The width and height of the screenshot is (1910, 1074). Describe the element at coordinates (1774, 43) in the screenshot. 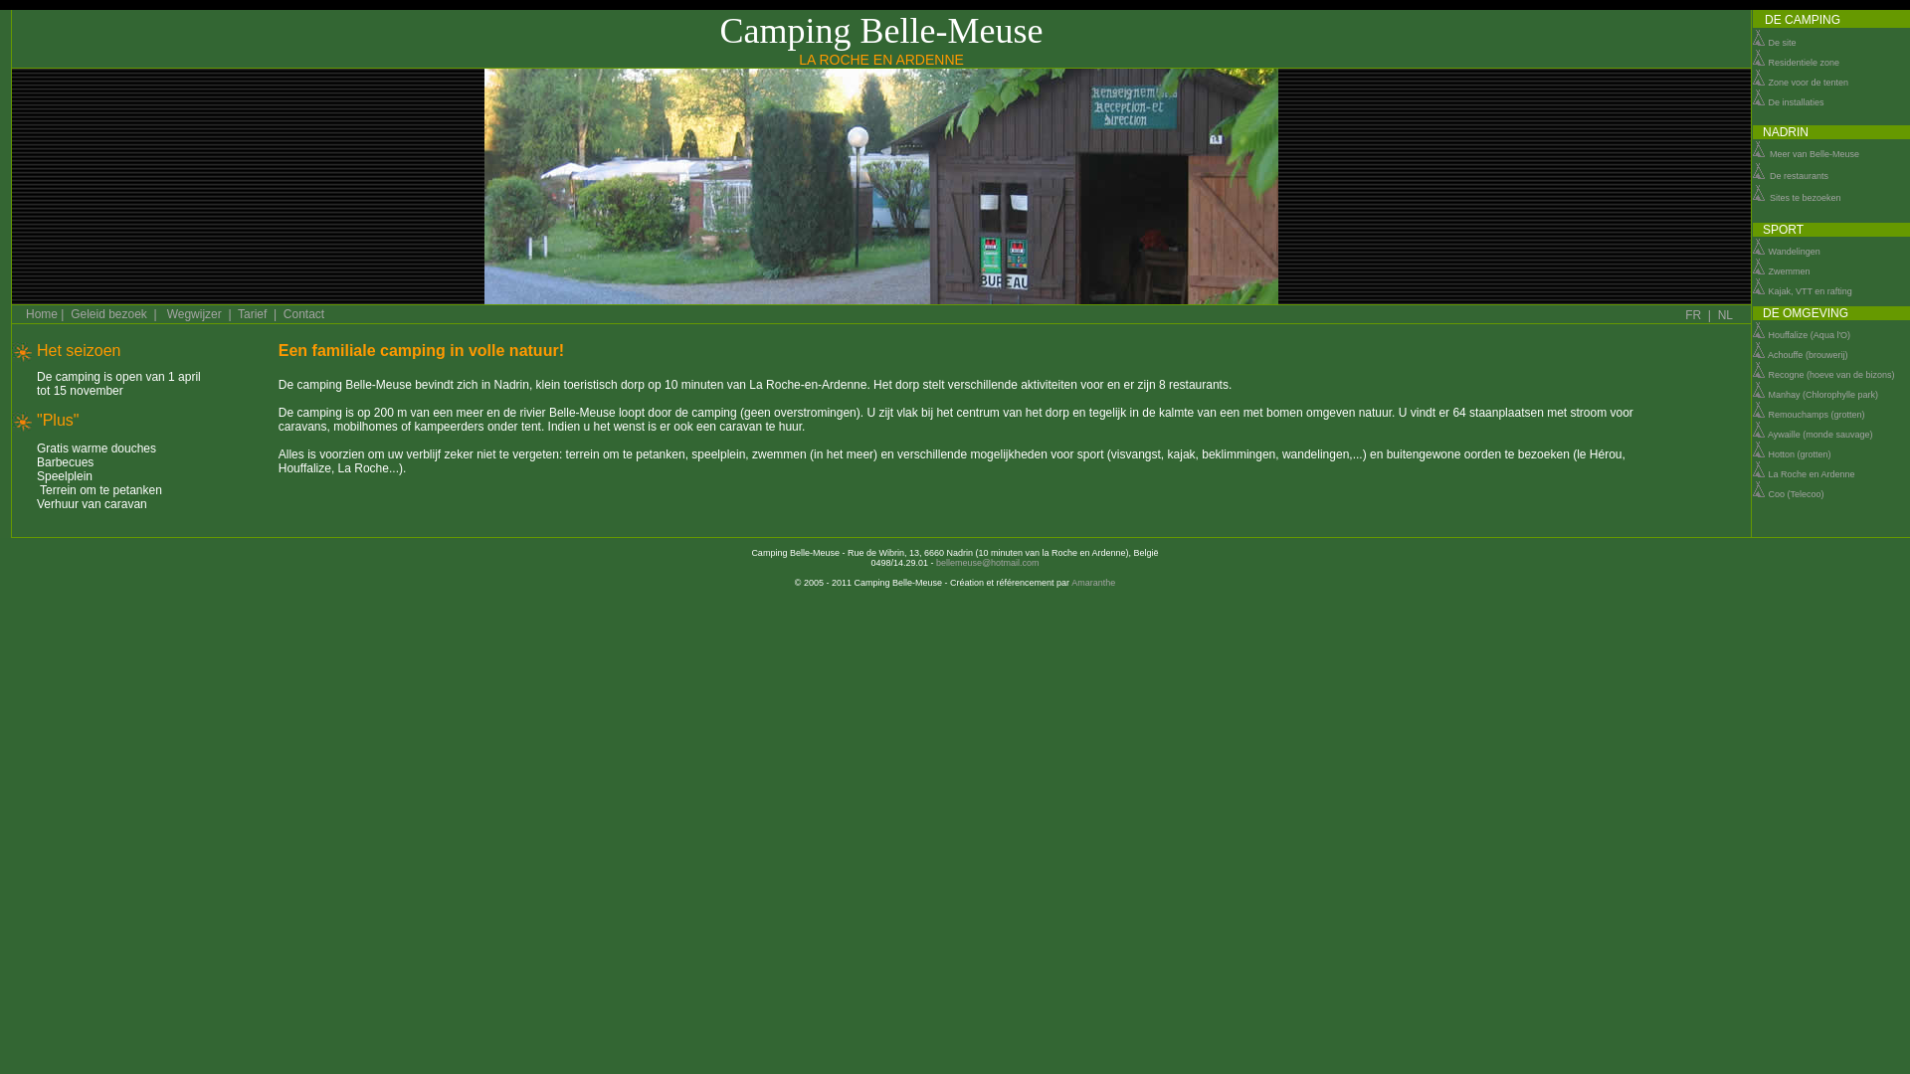

I see `De site` at that location.